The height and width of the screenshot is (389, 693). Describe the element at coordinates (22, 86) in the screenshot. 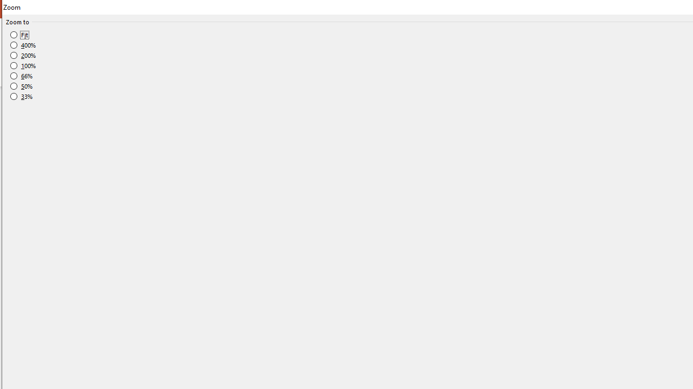

I see `50%` at that location.